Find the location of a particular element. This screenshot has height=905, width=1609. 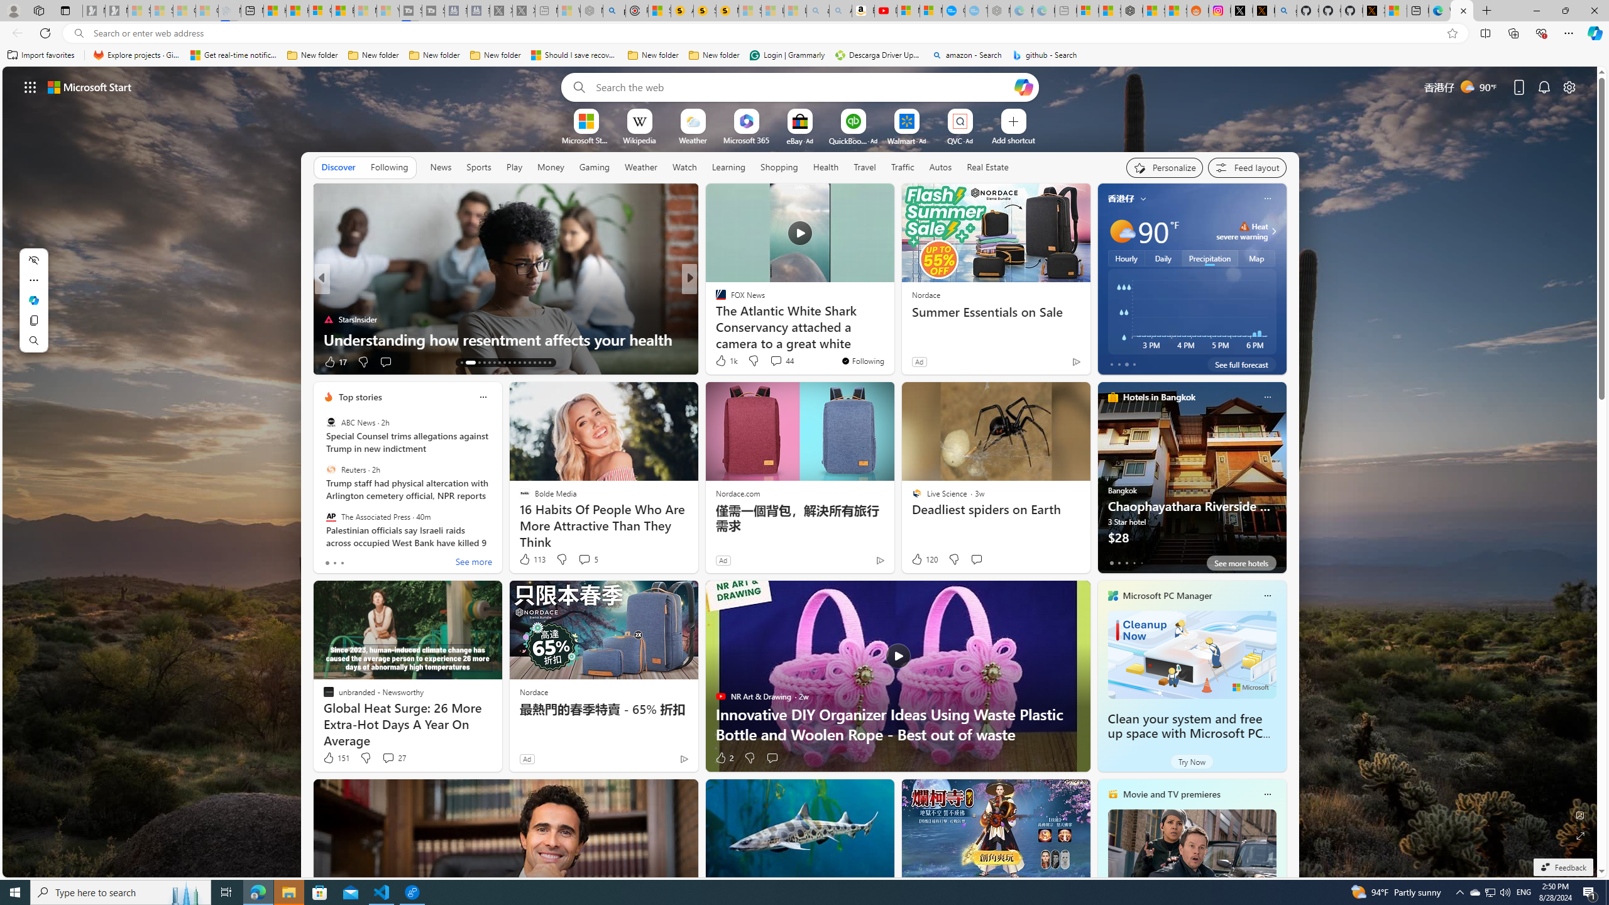

AutomationID: tab-27 is located at coordinates (539, 363).